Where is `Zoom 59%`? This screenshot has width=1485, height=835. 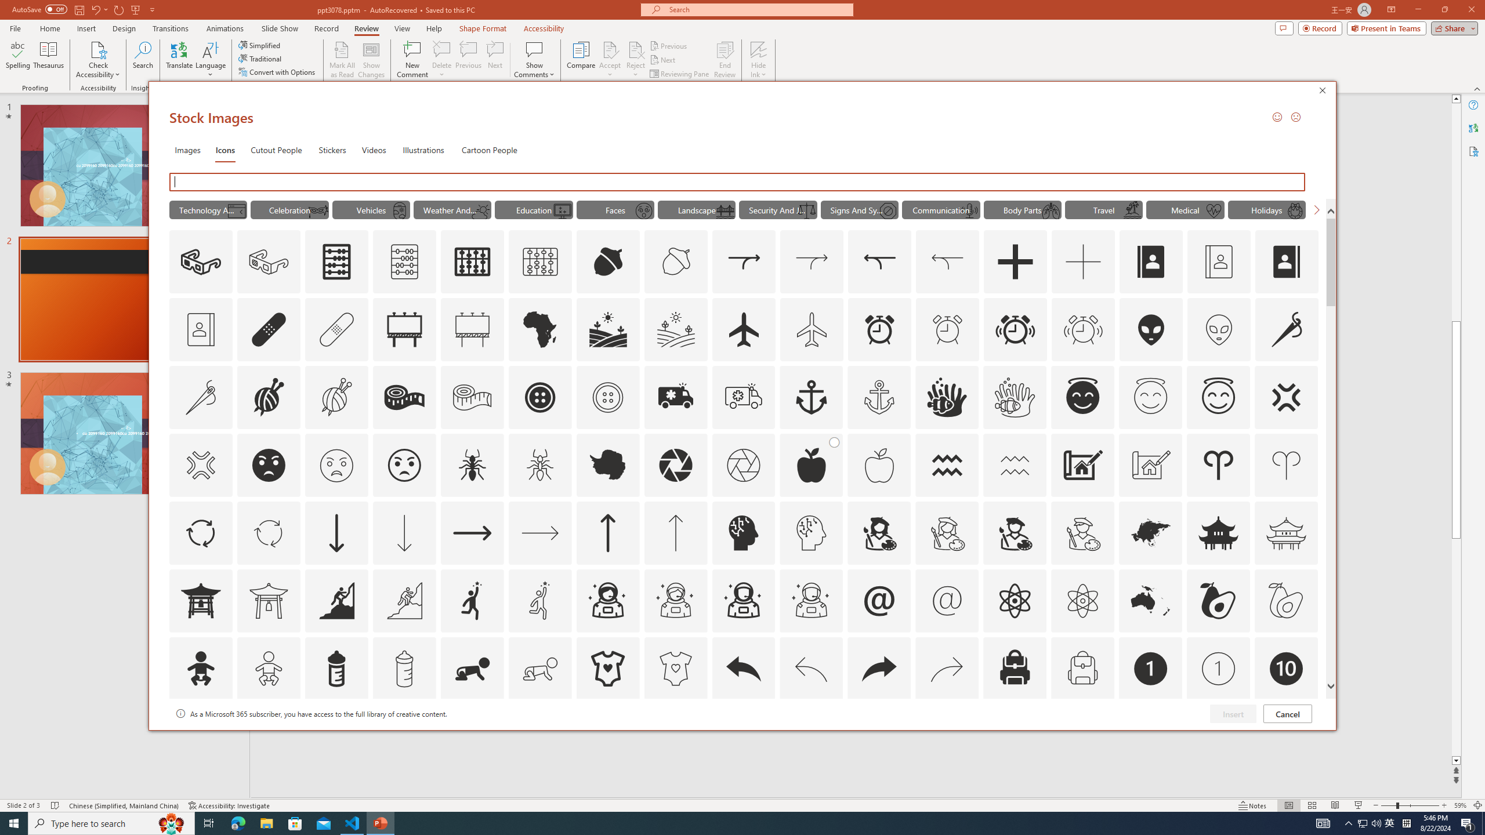 Zoom 59% is located at coordinates (1460, 805).